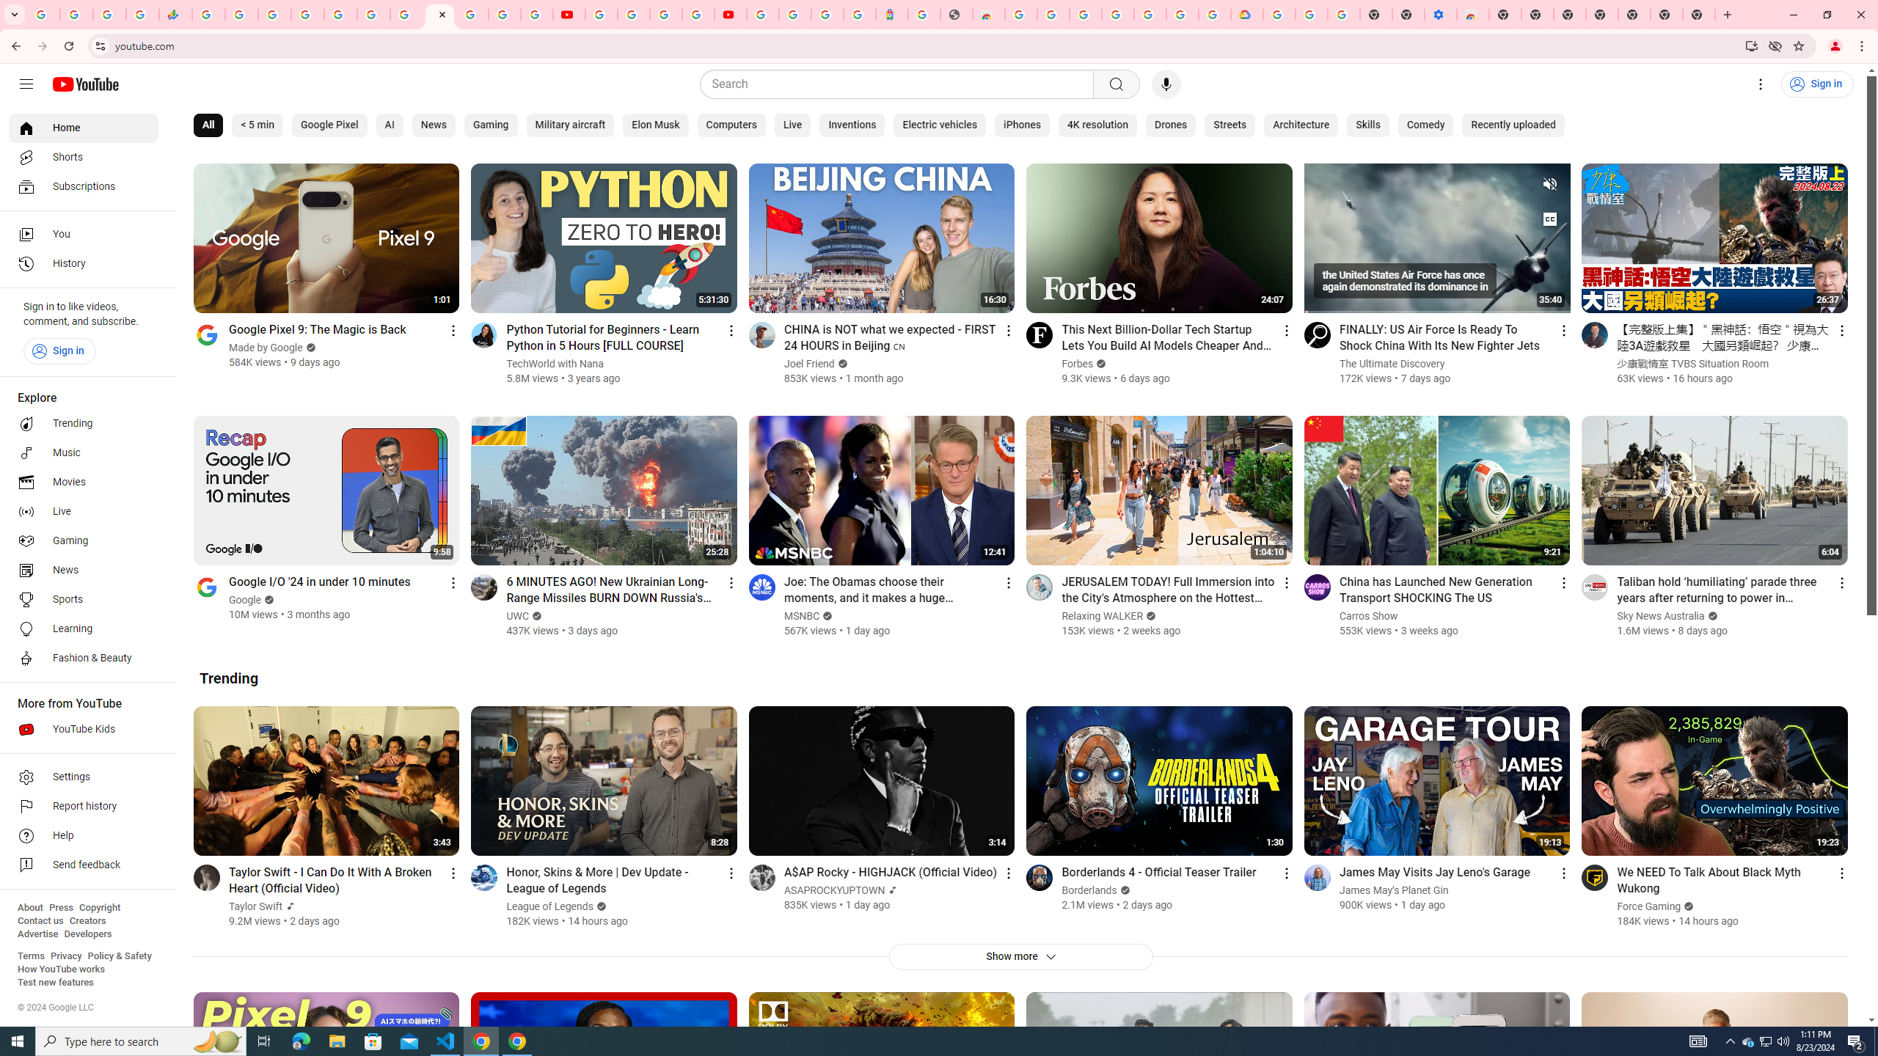  Describe the element at coordinates (84, 865) in the screenshot. I see `Send feedback` at that location.